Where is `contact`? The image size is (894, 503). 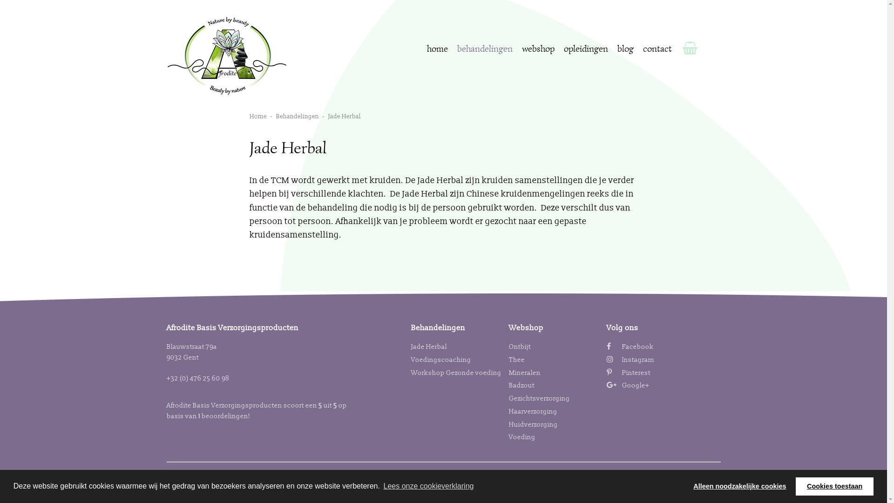 contact is located at coordinates (657, 49).